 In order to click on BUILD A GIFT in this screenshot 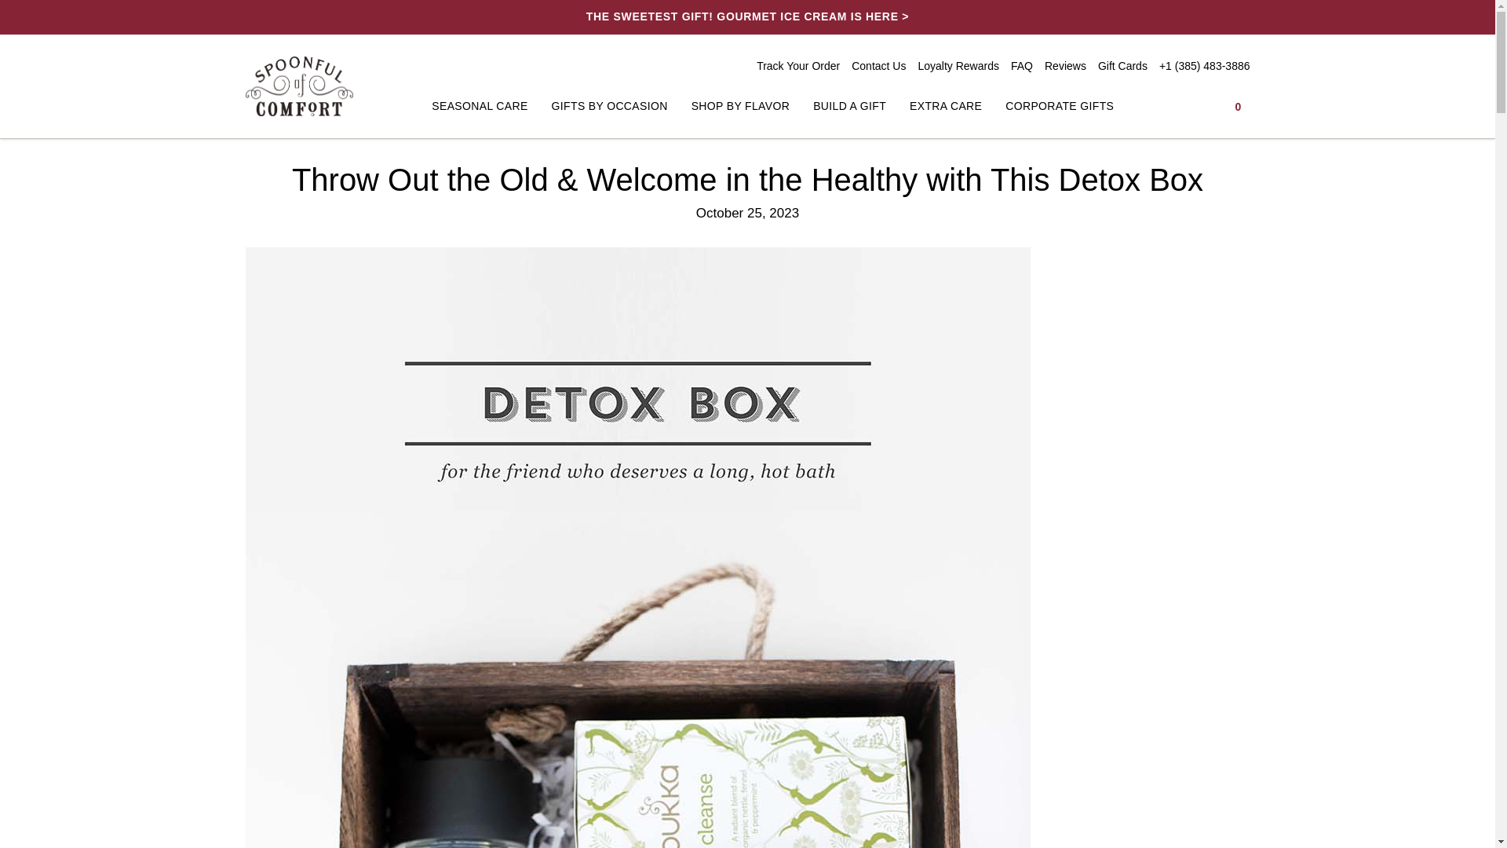, I will do `click(849, 105)`.